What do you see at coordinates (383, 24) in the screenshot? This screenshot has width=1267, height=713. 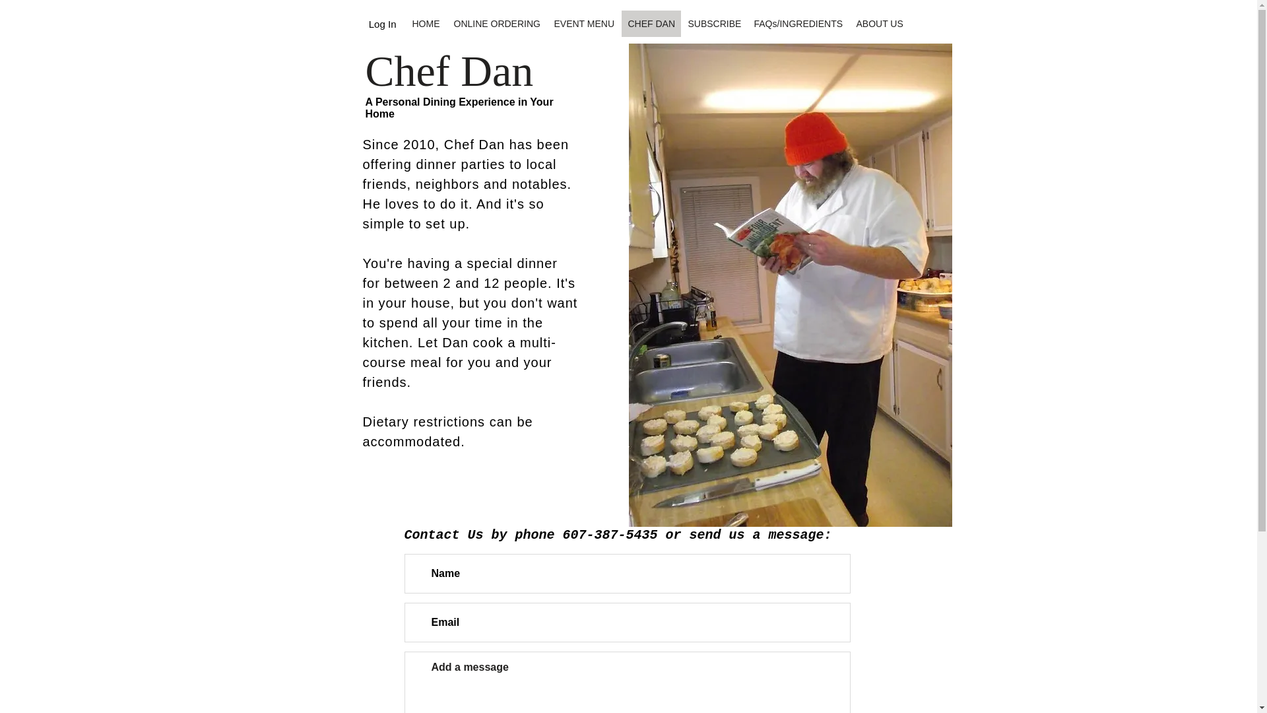 I see `Log In` at bounding box center [383, 24].